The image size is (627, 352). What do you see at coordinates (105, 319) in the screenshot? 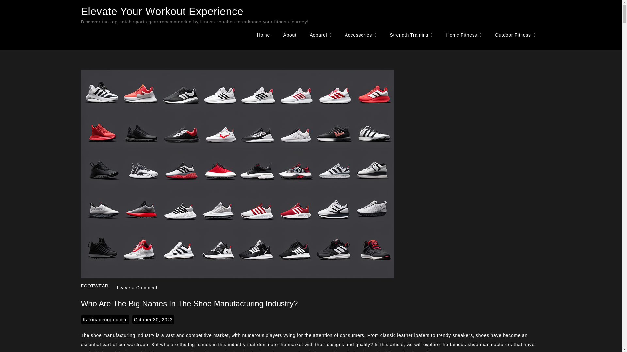
I see `Katrinageorgioucom` at bounding box center [105, 319].